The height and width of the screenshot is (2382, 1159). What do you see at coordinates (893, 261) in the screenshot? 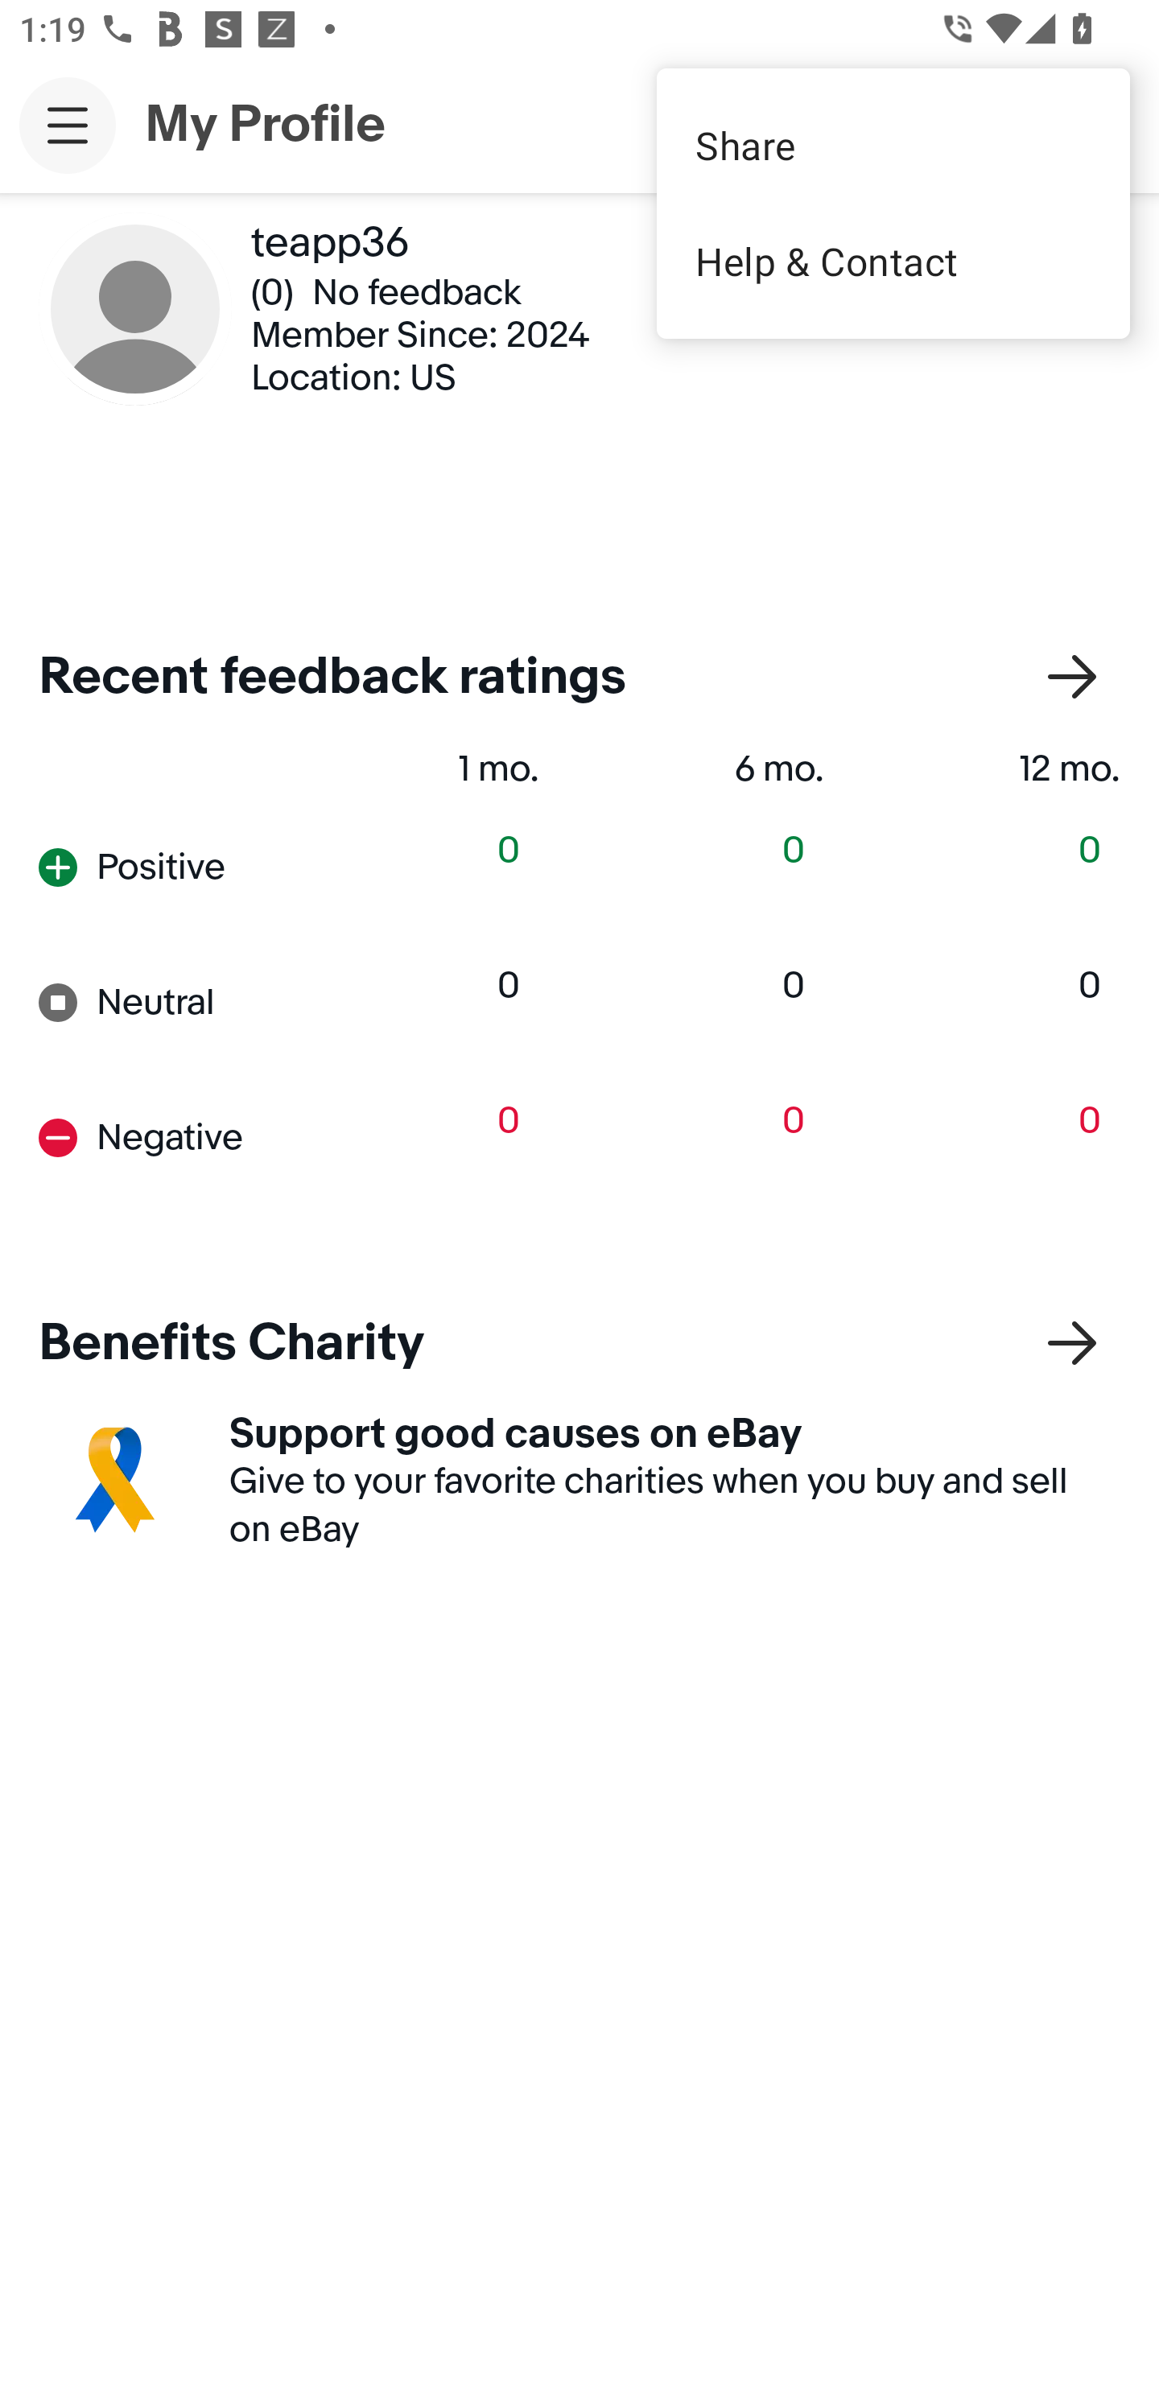
I see `Help & Contact` at bounding box center [893, 261].